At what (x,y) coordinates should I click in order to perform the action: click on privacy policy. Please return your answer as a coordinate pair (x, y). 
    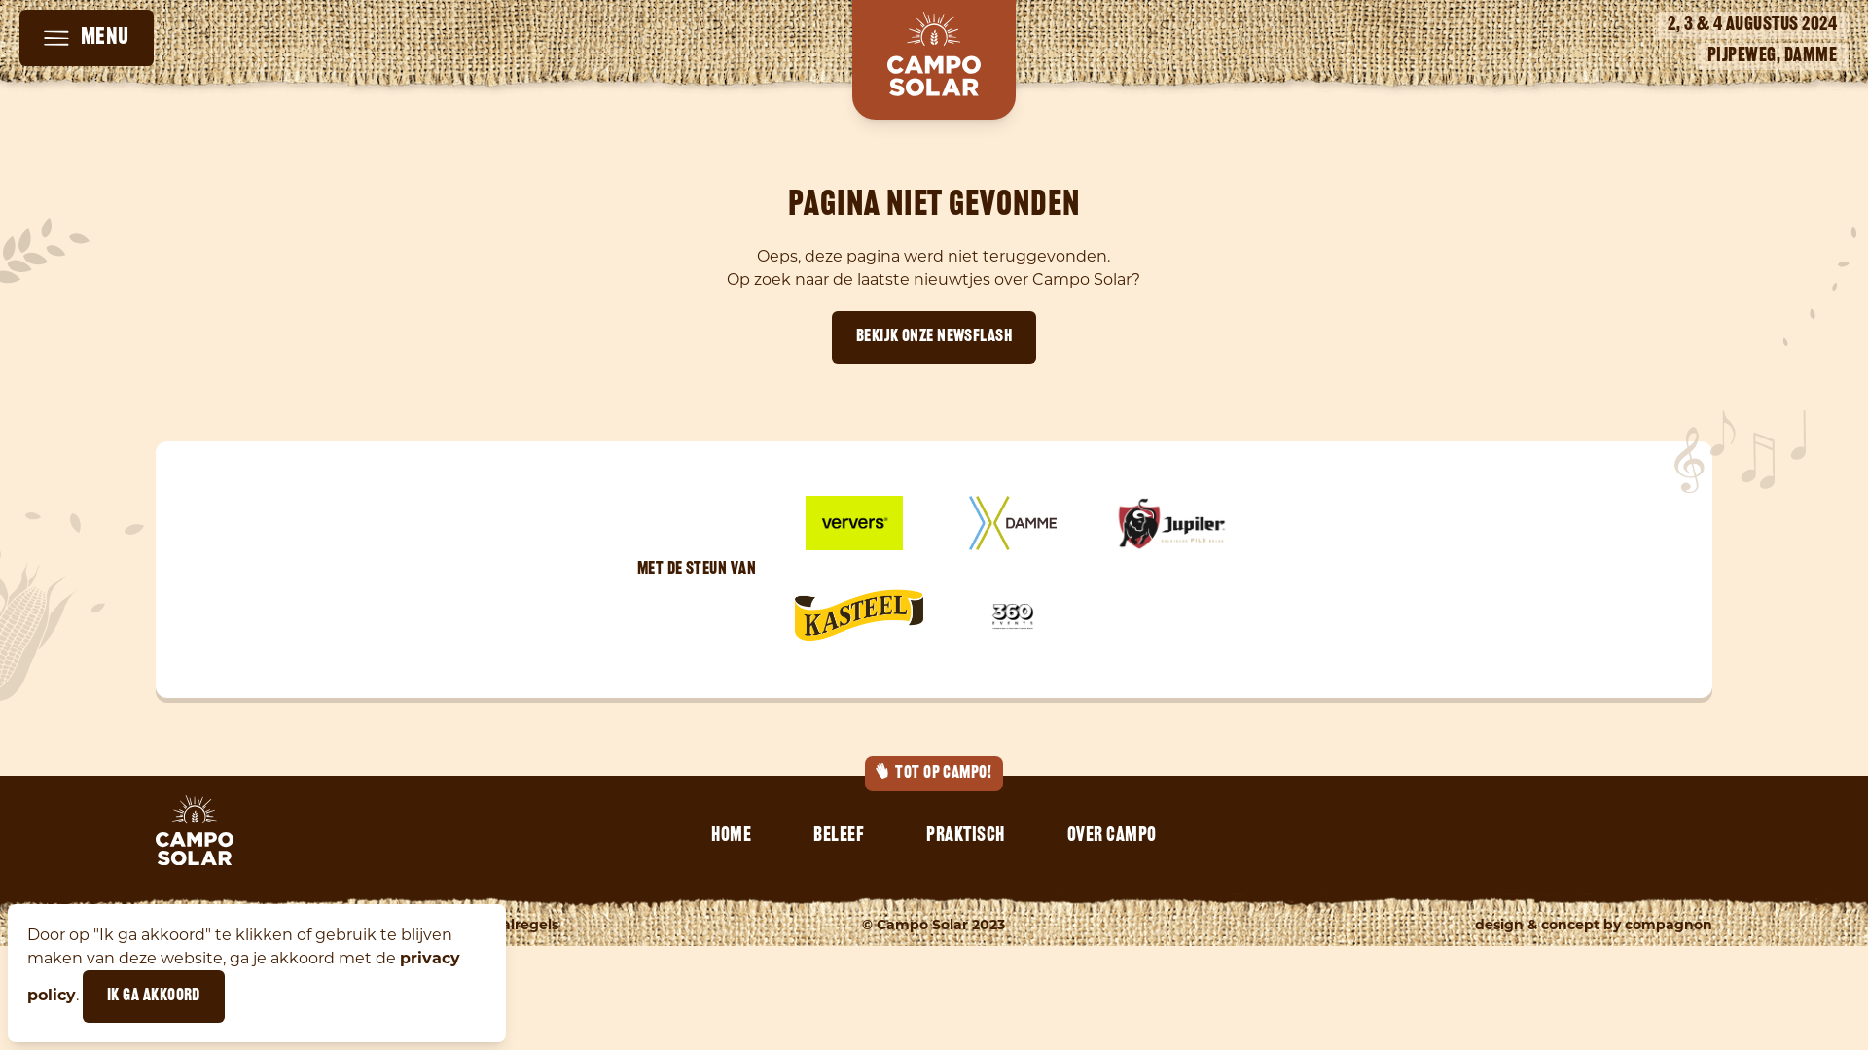
    Looking at the image, I should click on (243, 976).